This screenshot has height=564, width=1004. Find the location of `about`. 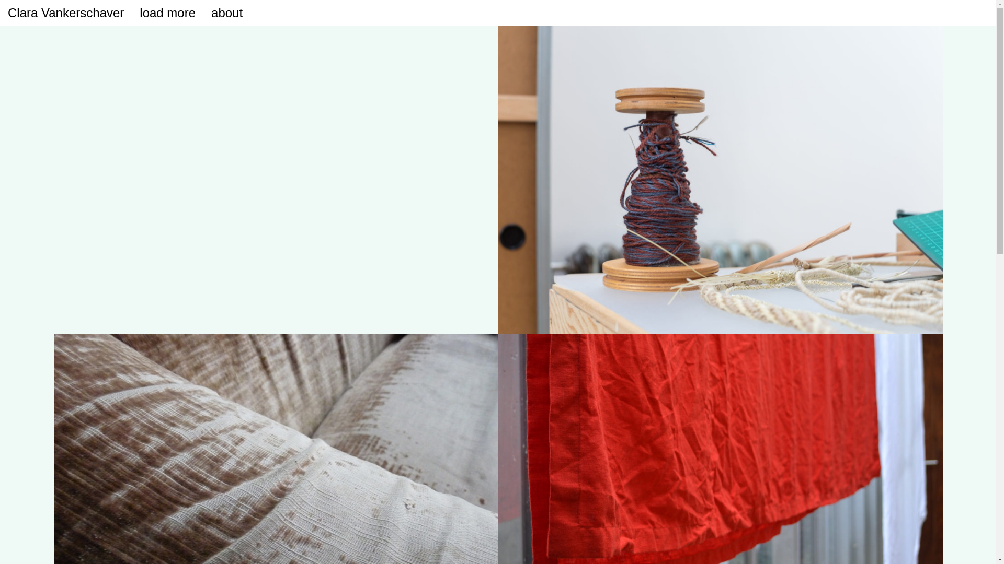

about is located at coordinates (227, 13).